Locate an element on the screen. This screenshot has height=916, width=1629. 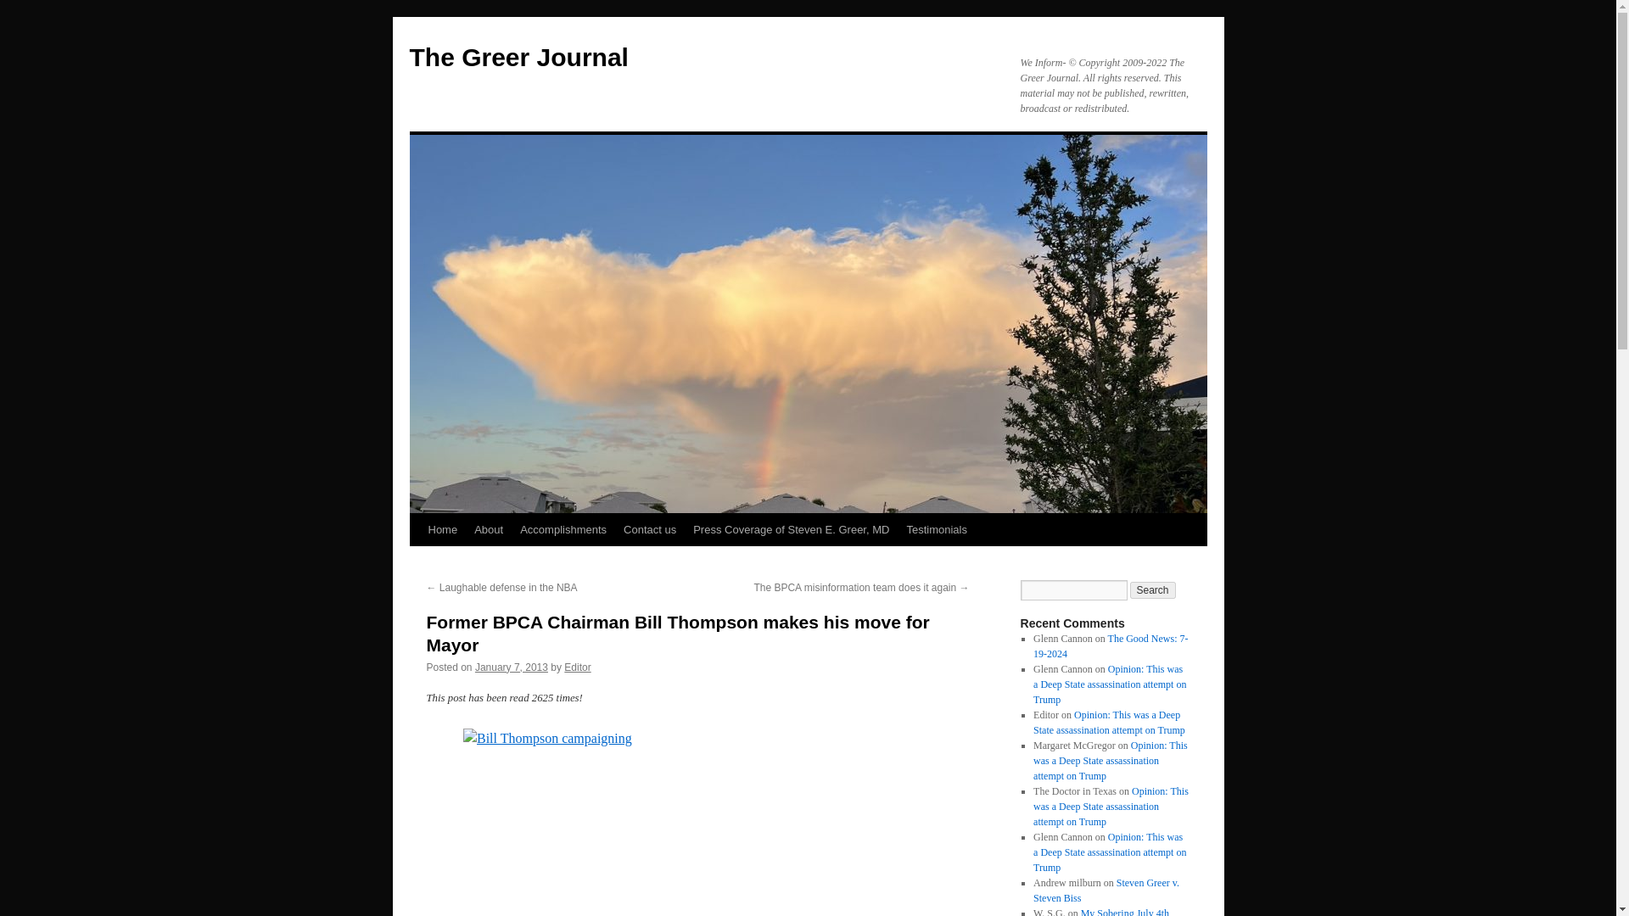
10:06 am is located at coordinates (511, 667).